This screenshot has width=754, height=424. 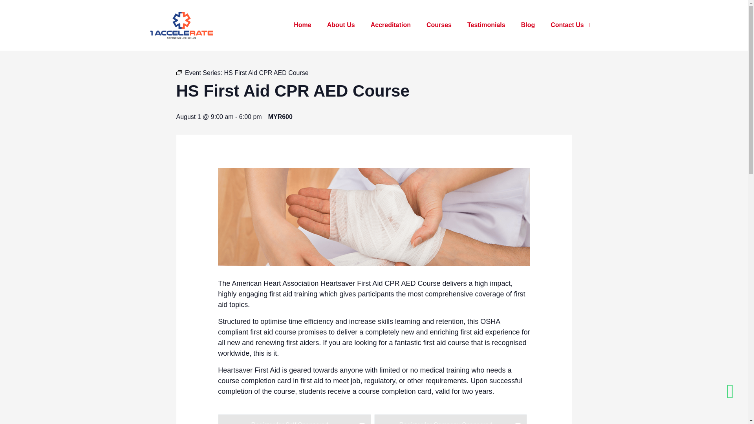 I want to click on About Us, so click(x=341, y=25).